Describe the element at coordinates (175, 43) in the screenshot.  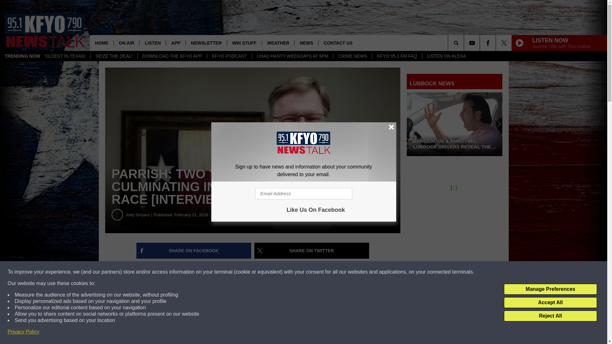
I see `APP` at that location.